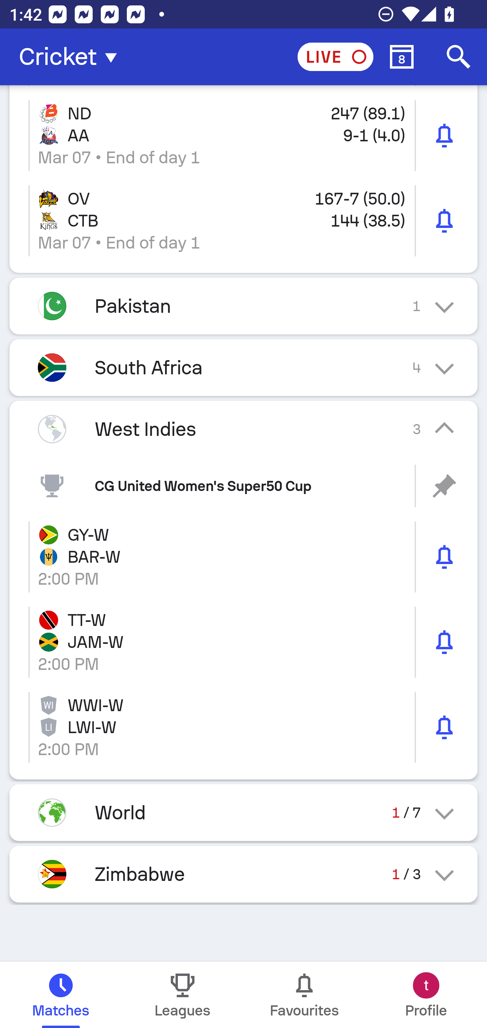 Image resolution: width=487 pixels, height=1028 pixels. What do you see at coordinates (426, 995) in the screenshot?
I see `Profile` at bounding box center [426, 995].